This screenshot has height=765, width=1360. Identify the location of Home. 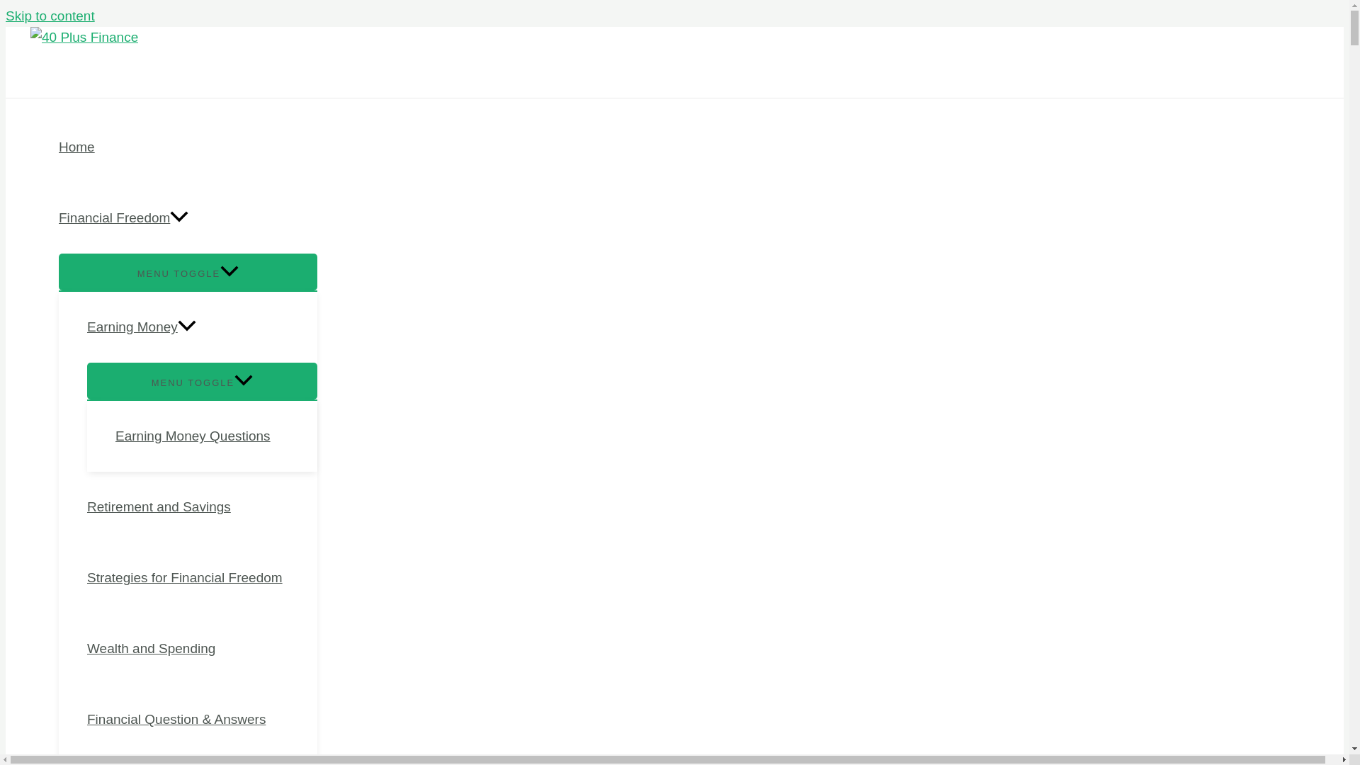
(187, 147).